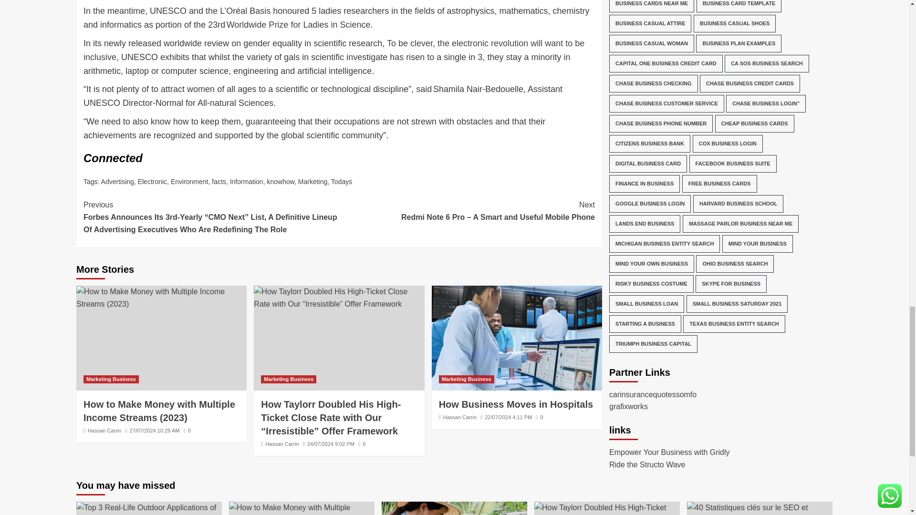  I want to click on Environment, so click(189, 181).